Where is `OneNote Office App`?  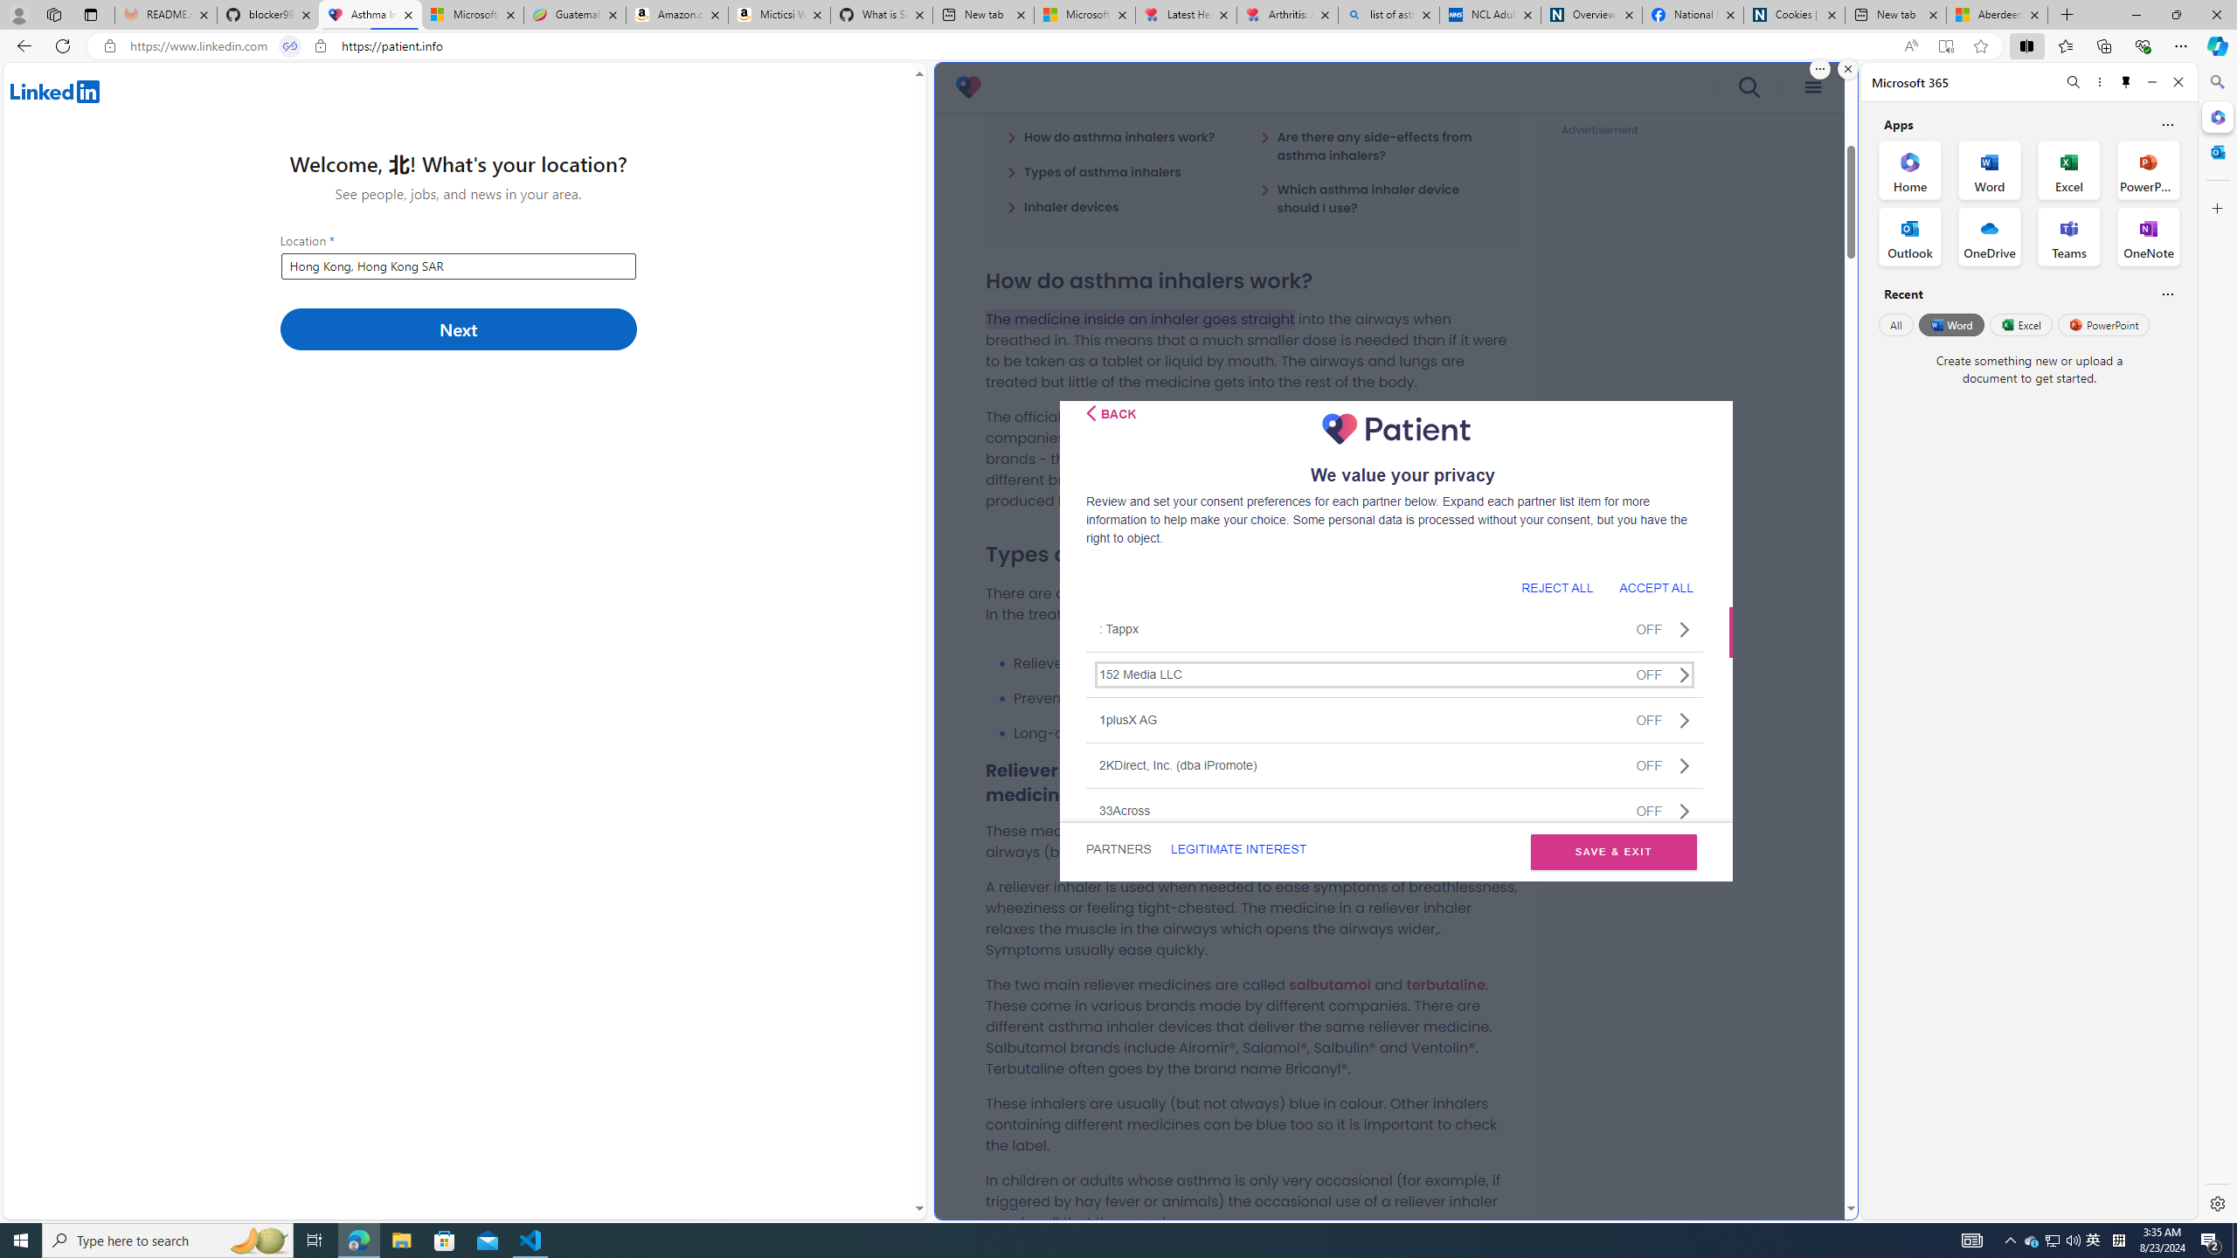 OneNote Office App is located at coordinates (2148, 237).